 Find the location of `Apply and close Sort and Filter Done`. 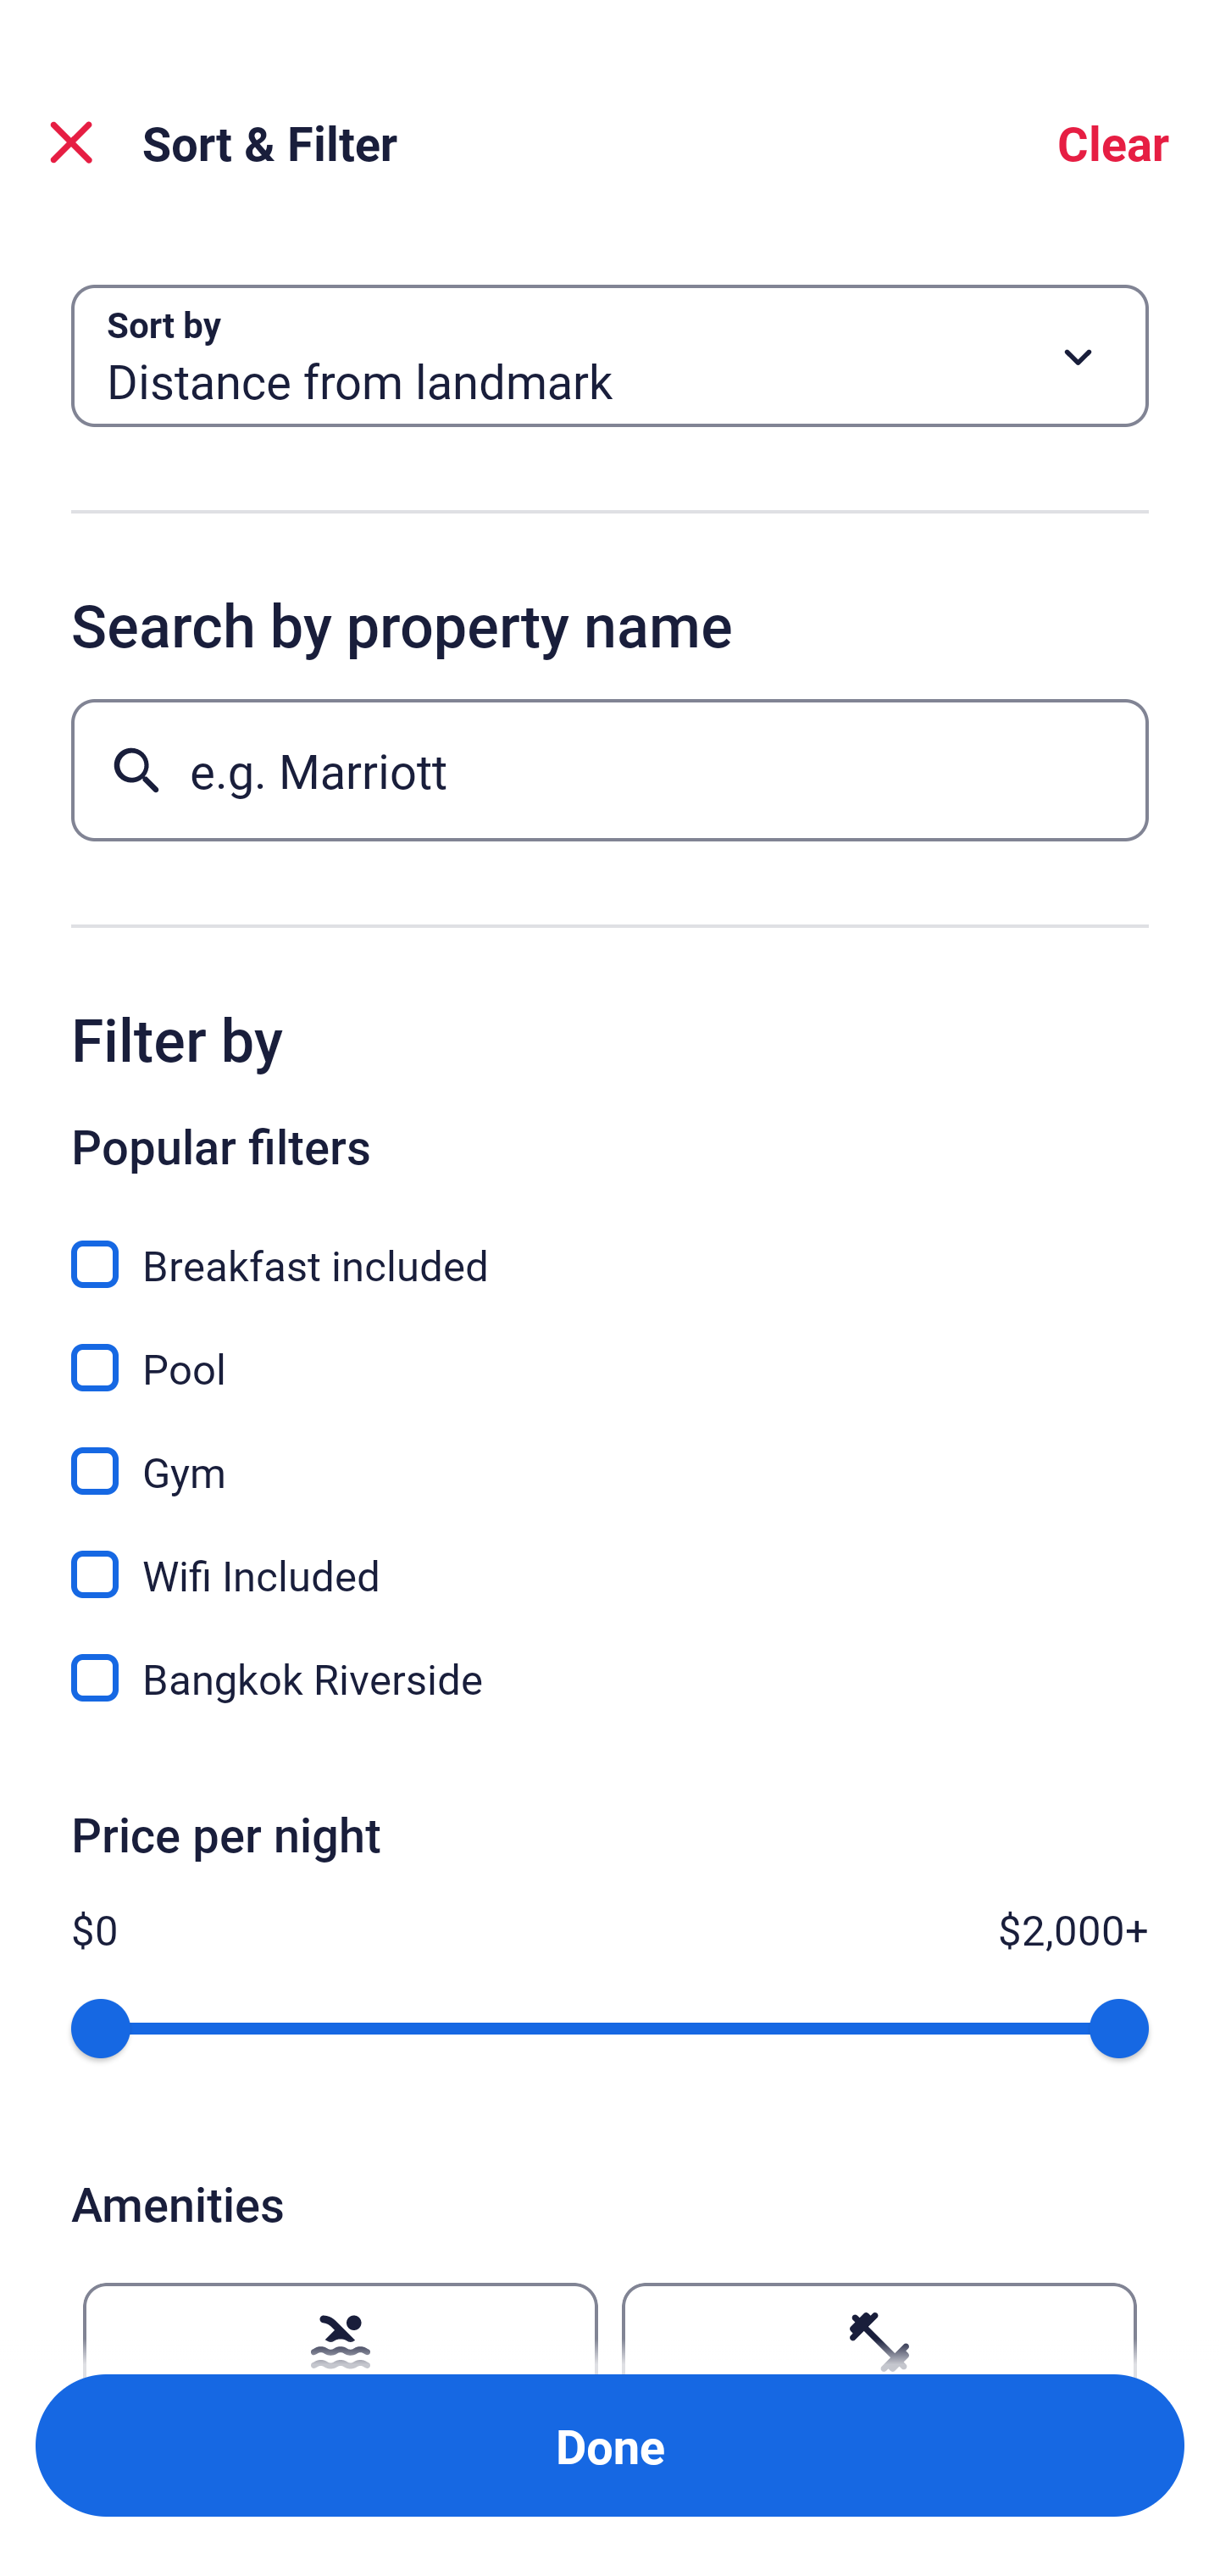

Apply and close Sort and Filter Done is located at coordinates (610, 2446).